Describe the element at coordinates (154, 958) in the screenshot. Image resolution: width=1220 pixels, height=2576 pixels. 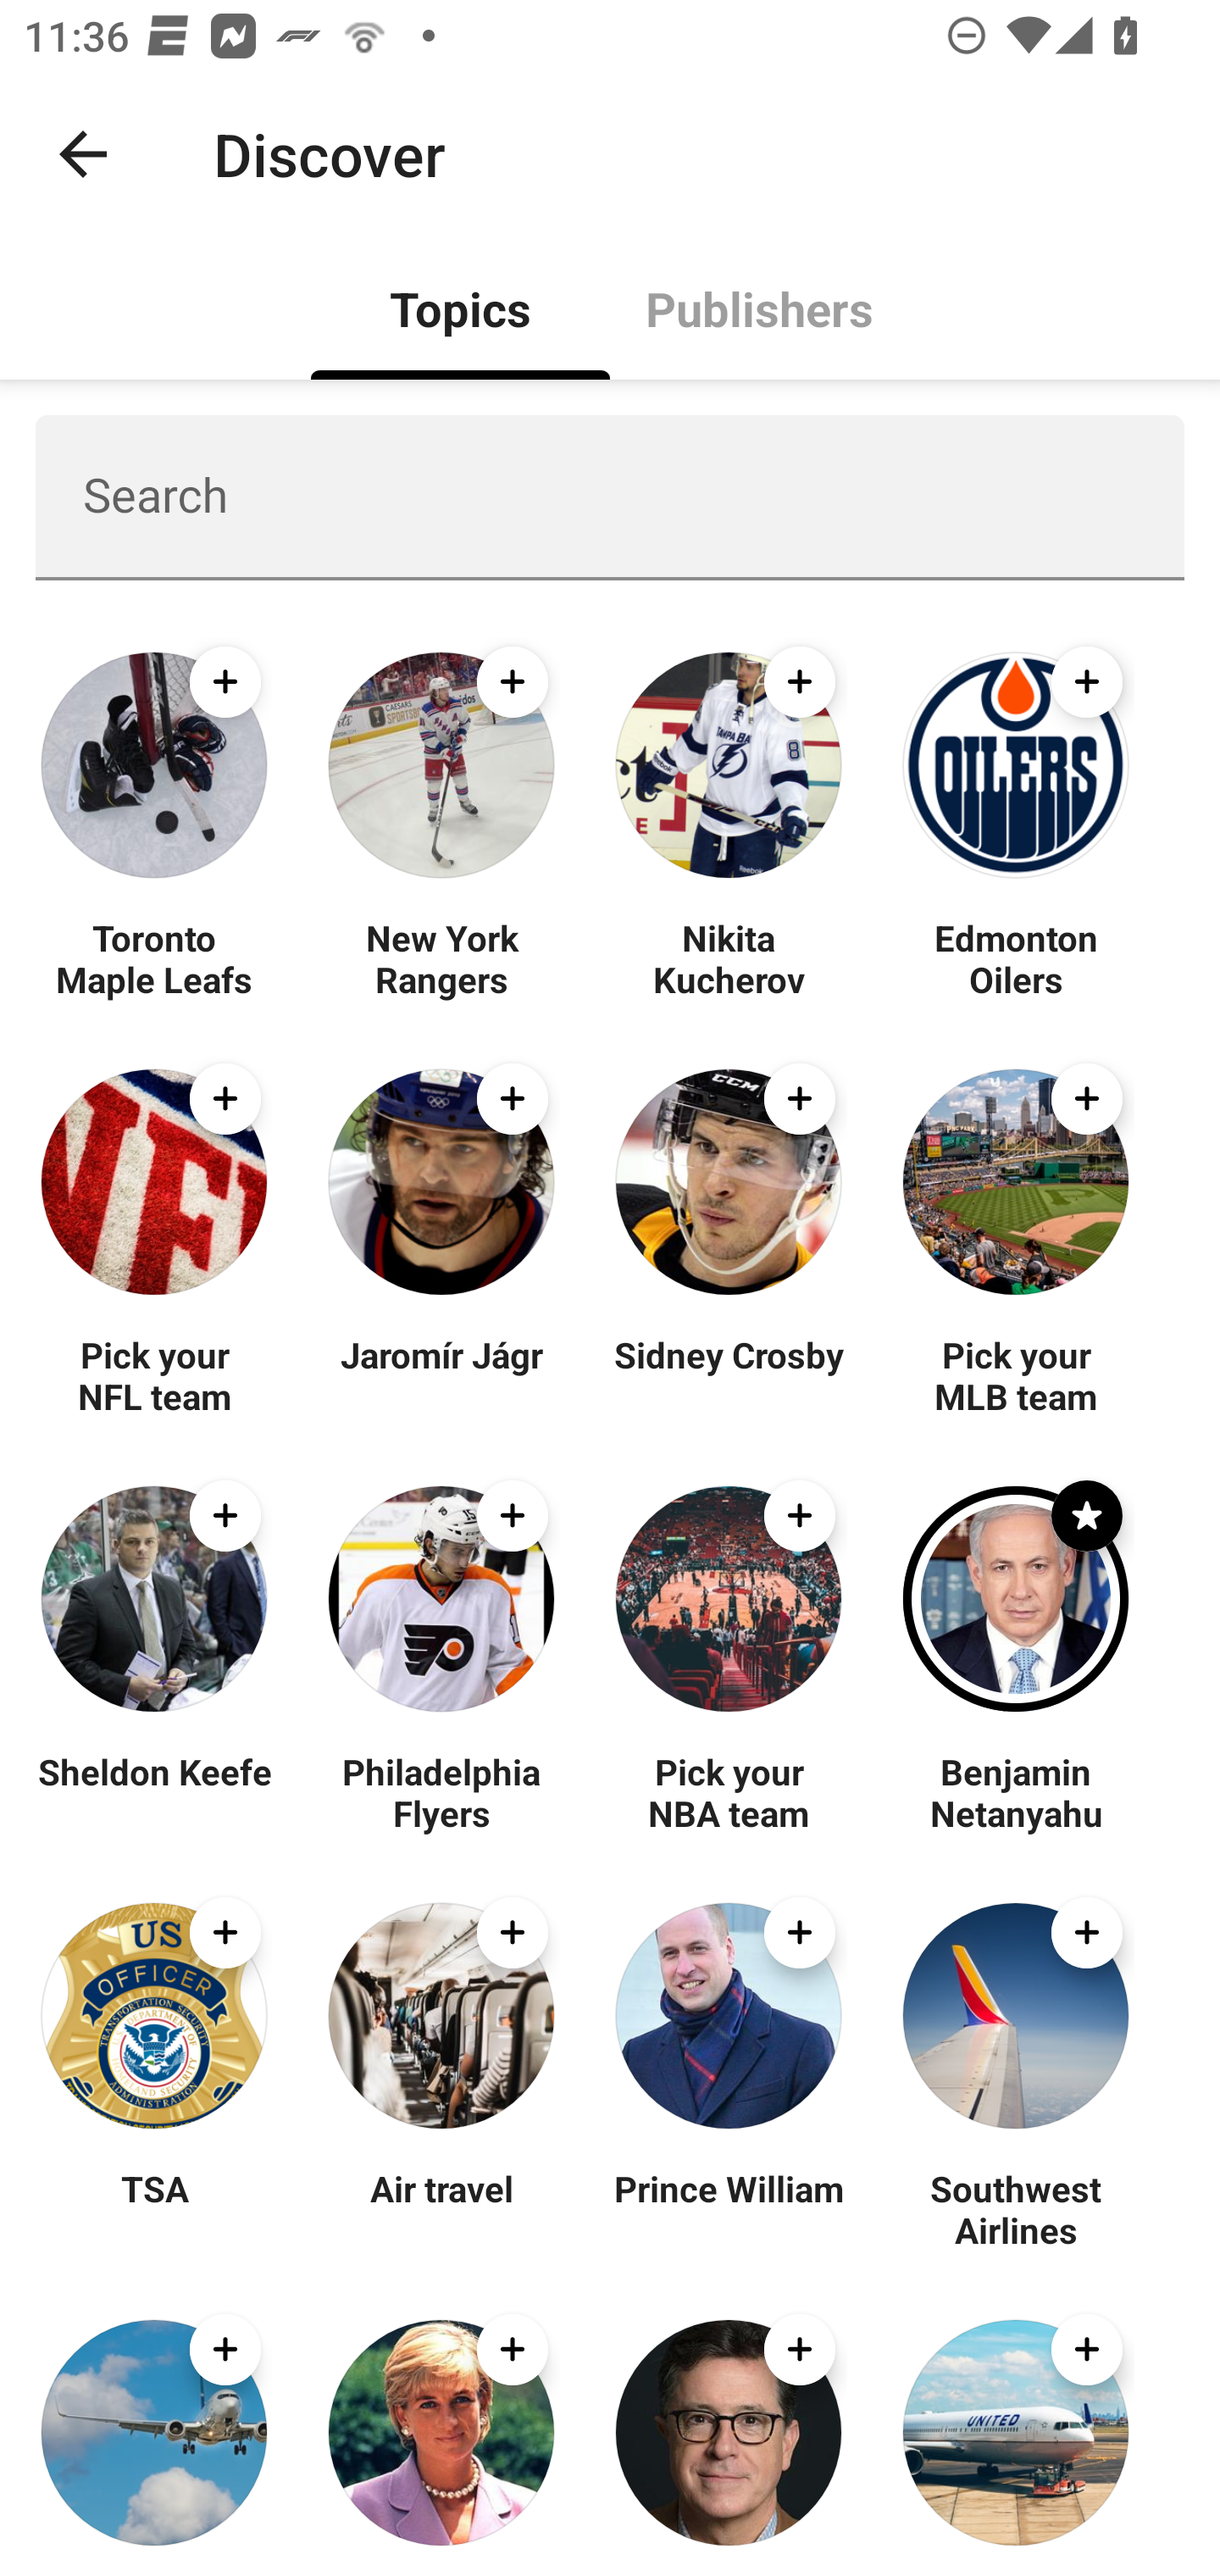
I see `Toronto Maple Leafs` at that location.